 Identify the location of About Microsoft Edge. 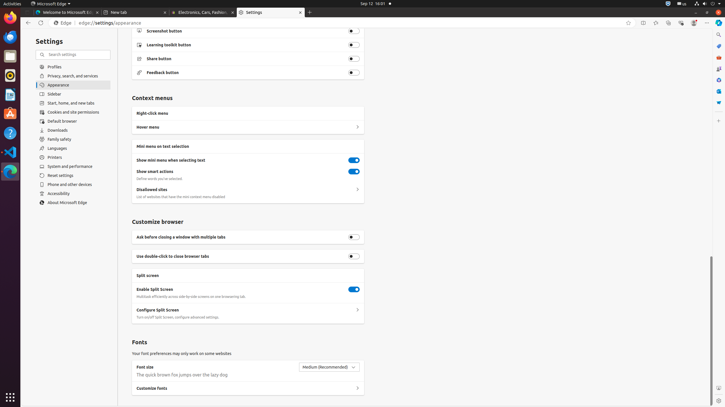
(73, 203).